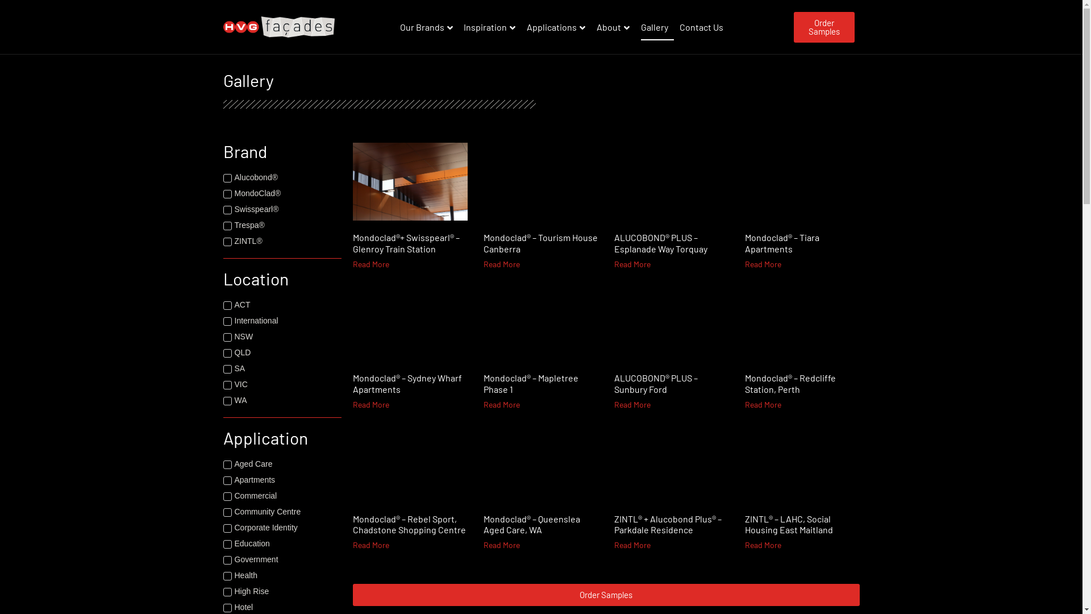 This screenshot has width=1091, height=614. What do you see at coordinates (632, 545) in the screenshot?
I see `Read More` at bounding box center [632, 545].